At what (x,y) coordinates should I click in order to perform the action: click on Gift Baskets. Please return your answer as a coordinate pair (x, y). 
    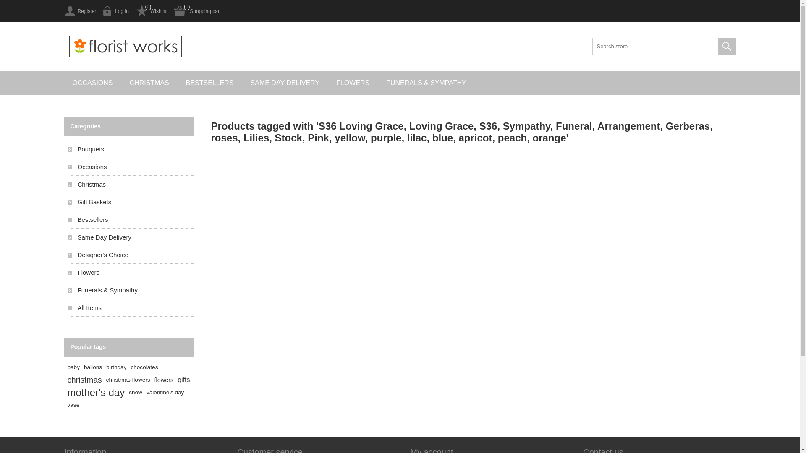
    Looking at the image, I should click on (131, 202).